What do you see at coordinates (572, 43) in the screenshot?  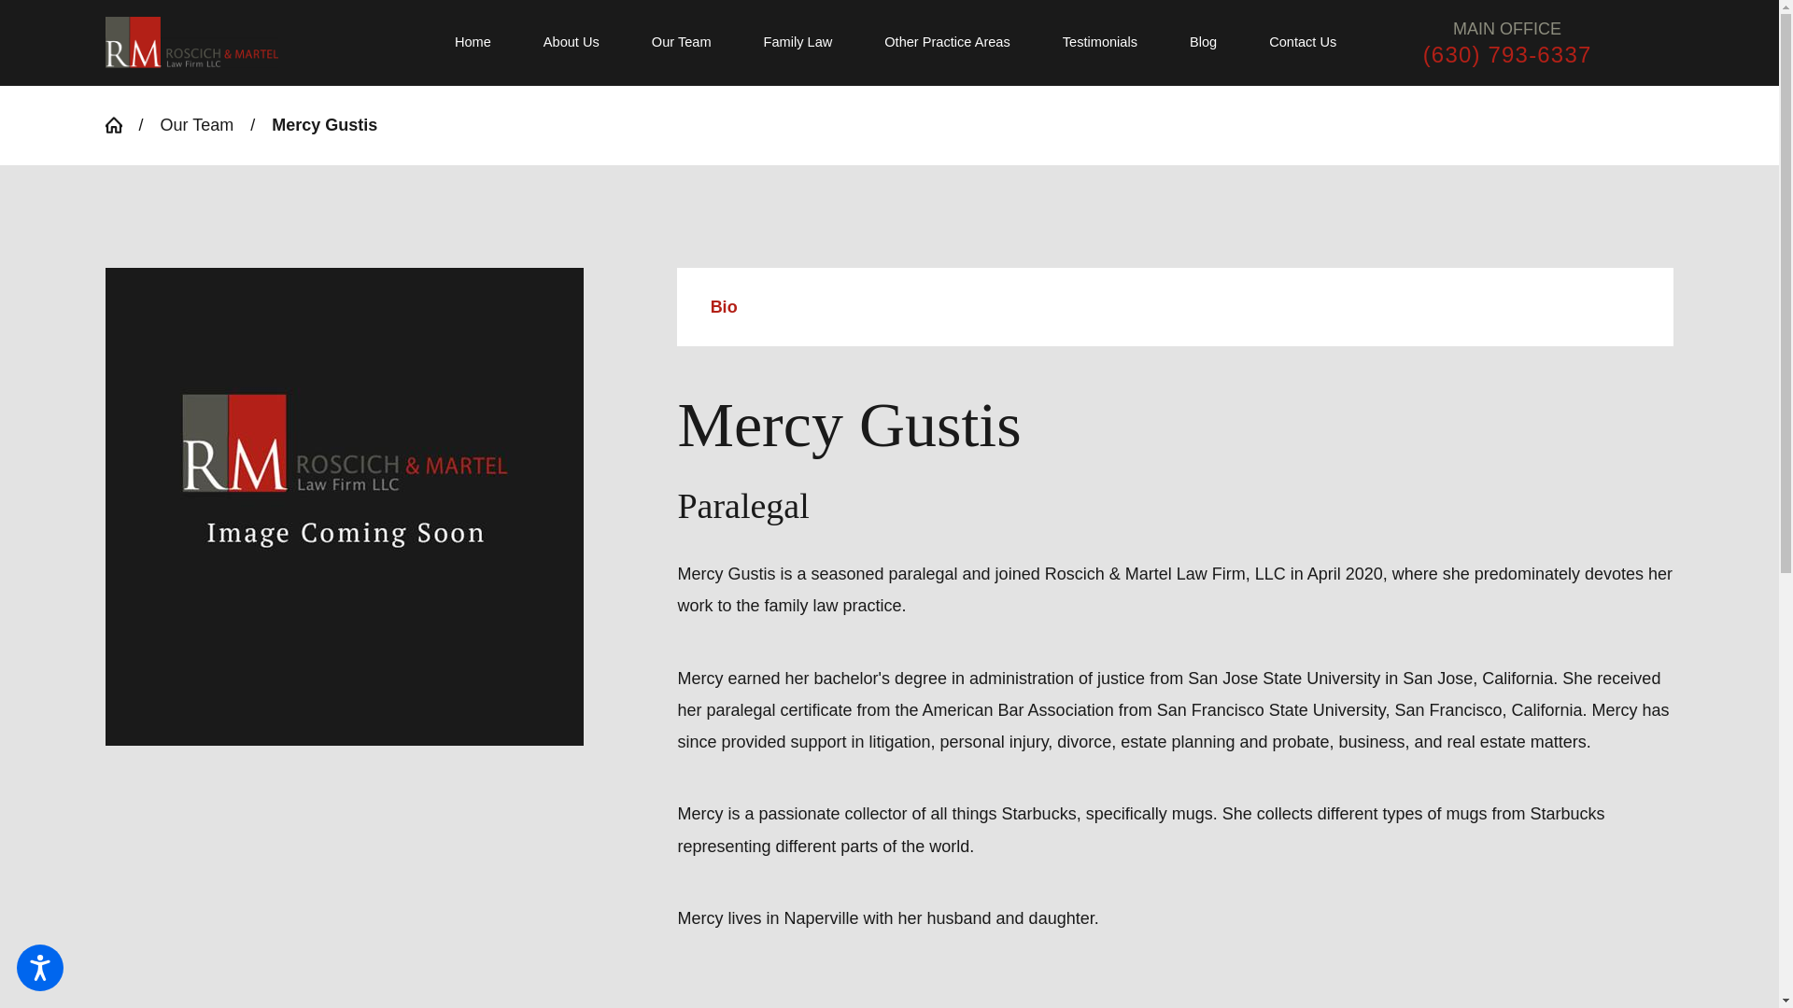 I see `About Us` at bounding box center [572, 43].